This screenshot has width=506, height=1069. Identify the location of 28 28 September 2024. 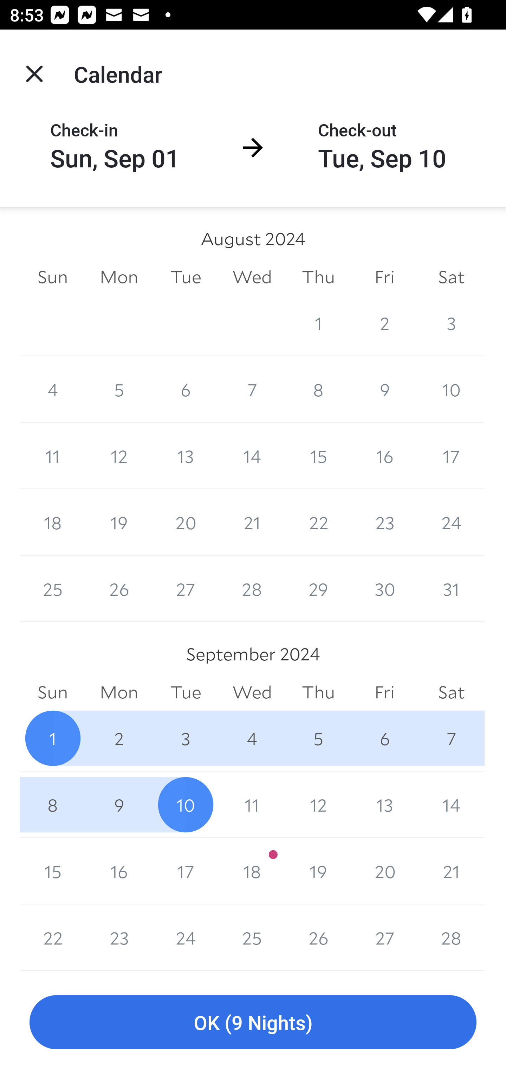
(451, 937).